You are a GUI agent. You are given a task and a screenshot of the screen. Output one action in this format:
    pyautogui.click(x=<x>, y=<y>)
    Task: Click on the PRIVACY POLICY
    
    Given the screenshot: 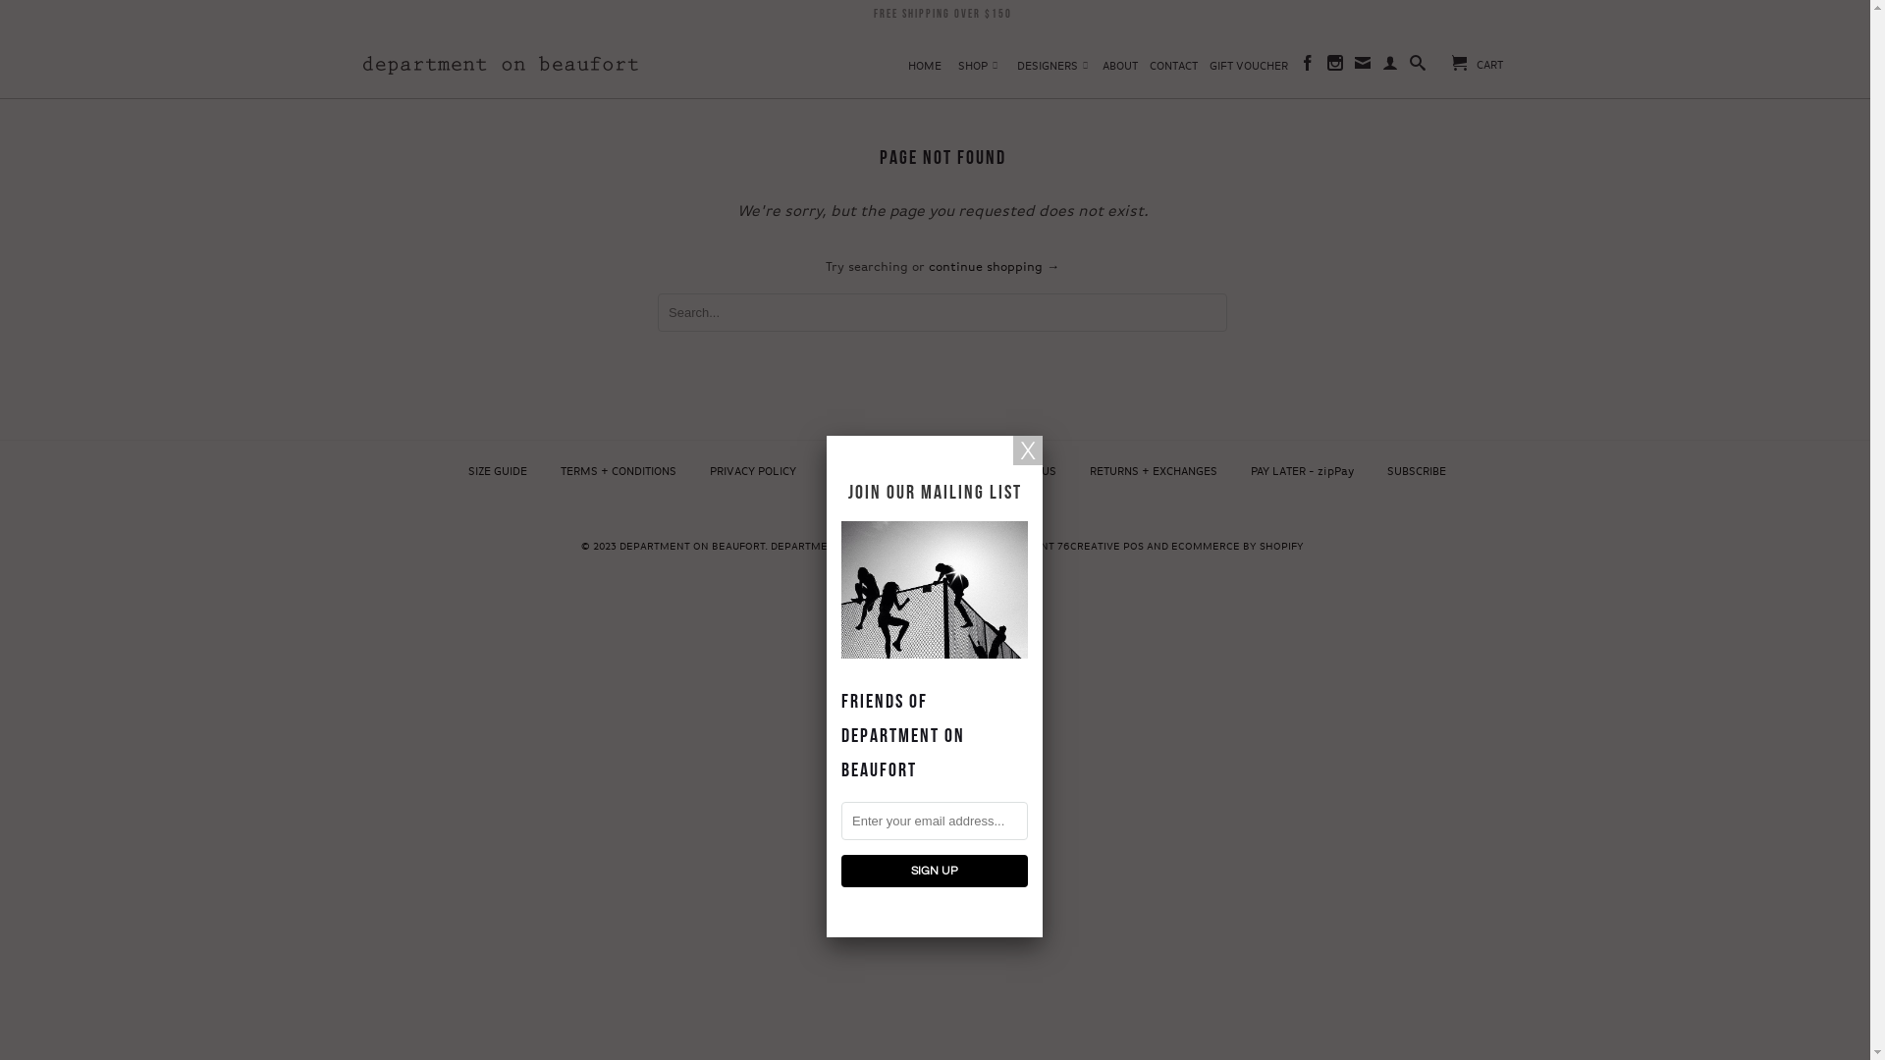 What is the action you would take?
    pyautogui.click(x=753, y=472)
    